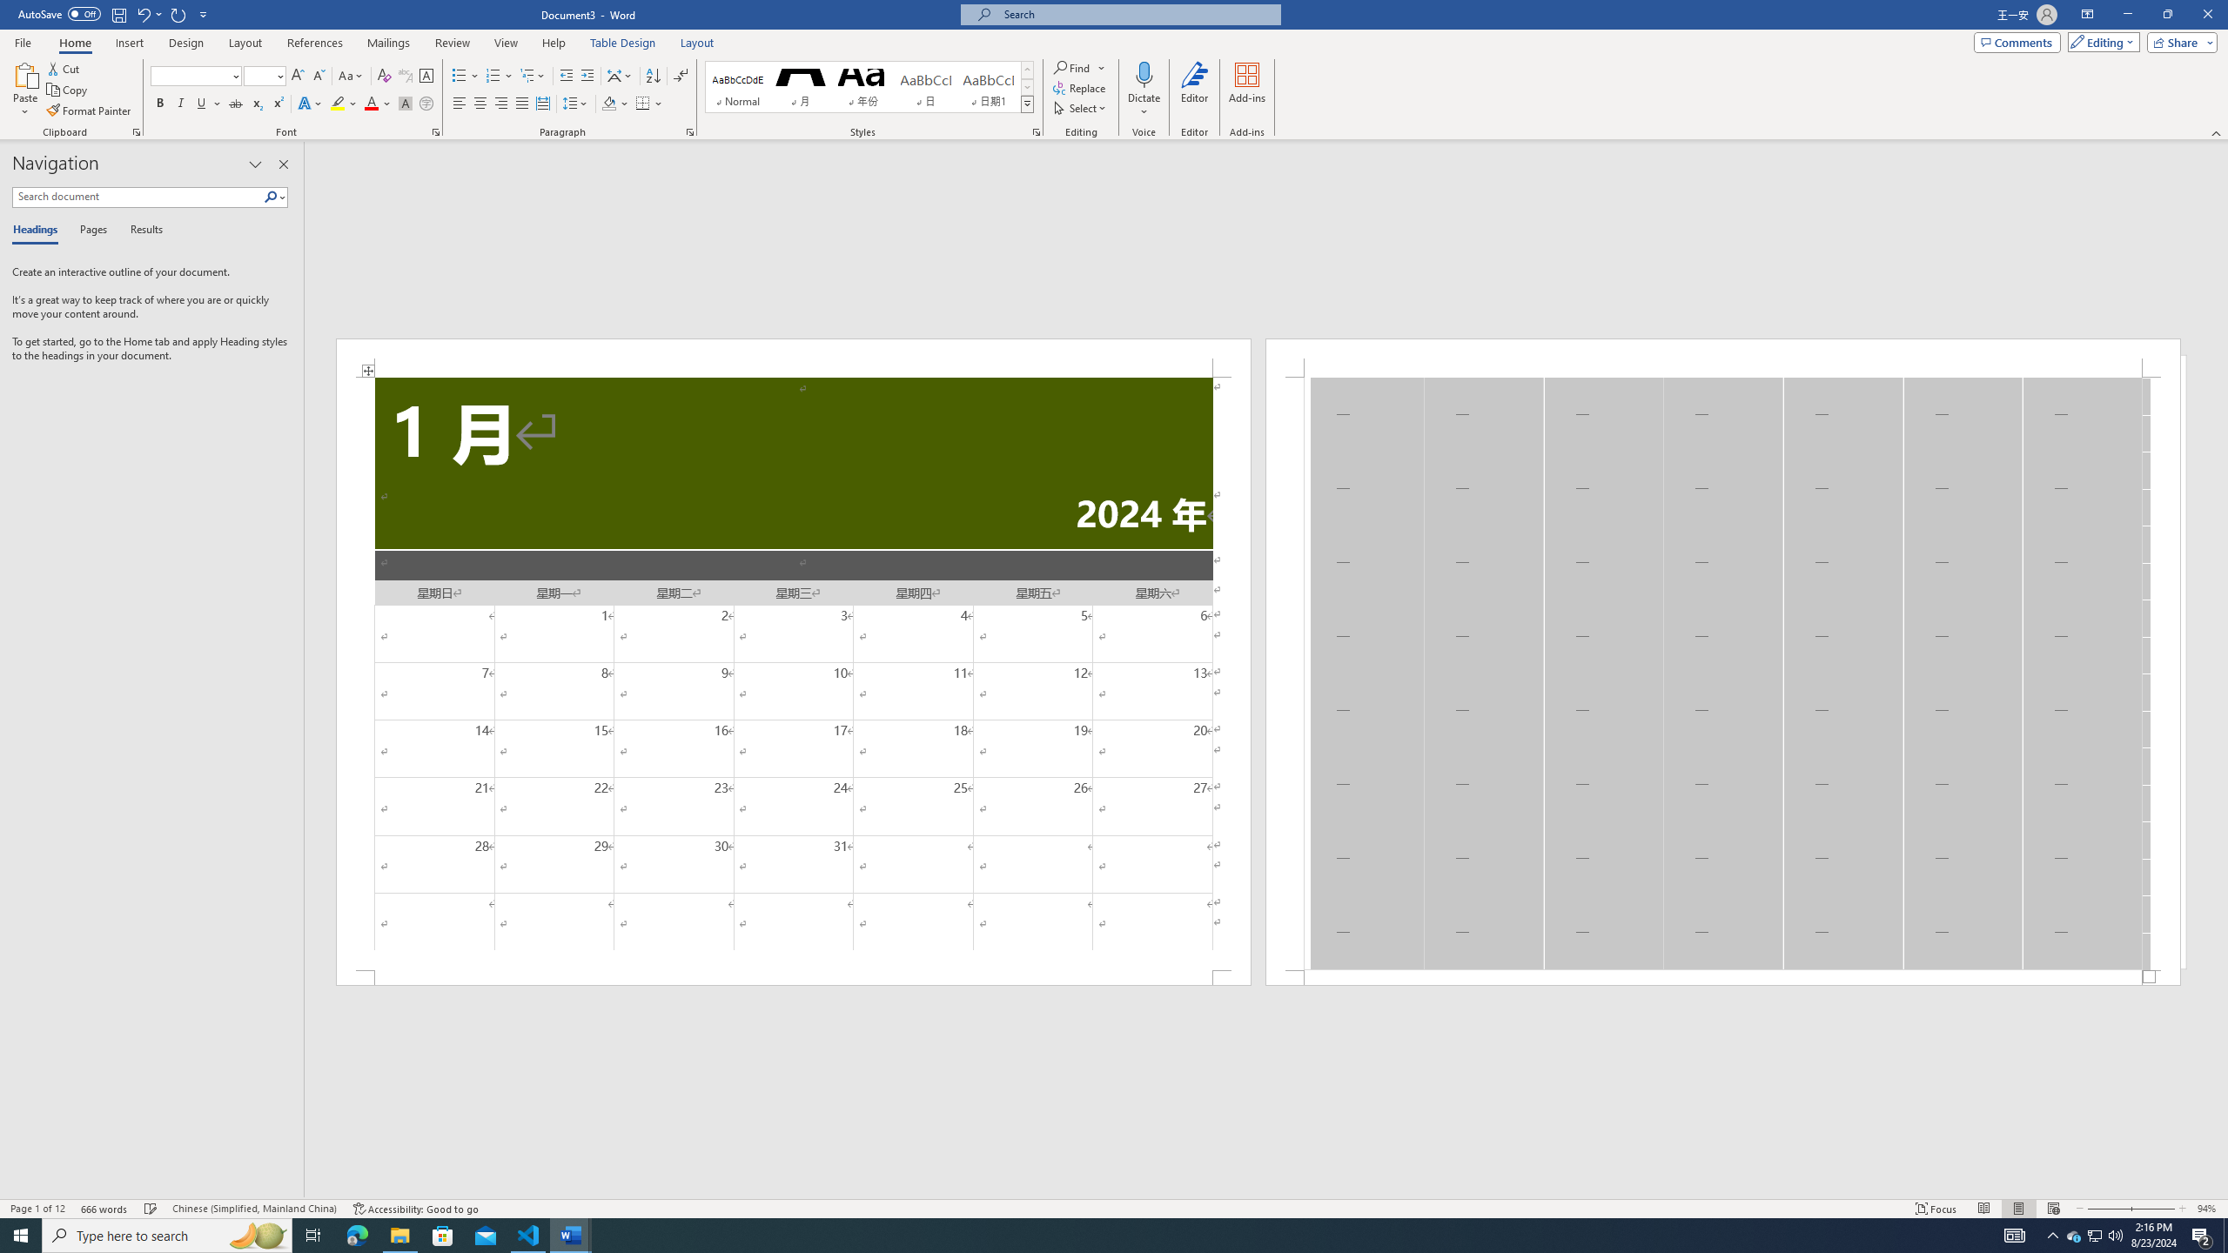  What do you see at coordinates (507, 43) in the screenshot?
I see `View` at bounding box center [507, 43].